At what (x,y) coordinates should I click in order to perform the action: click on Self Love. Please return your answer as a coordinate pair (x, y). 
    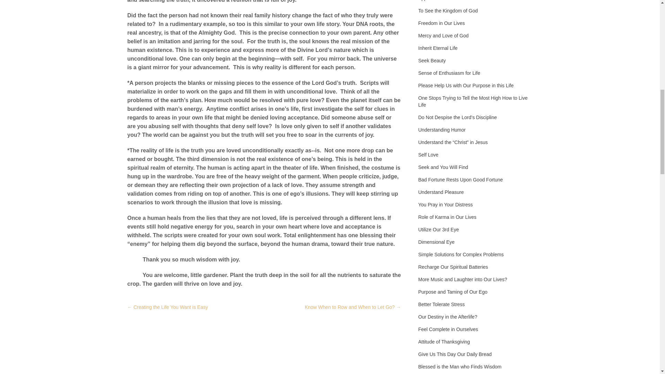
    Looking at the image, I should click on (428, 154).